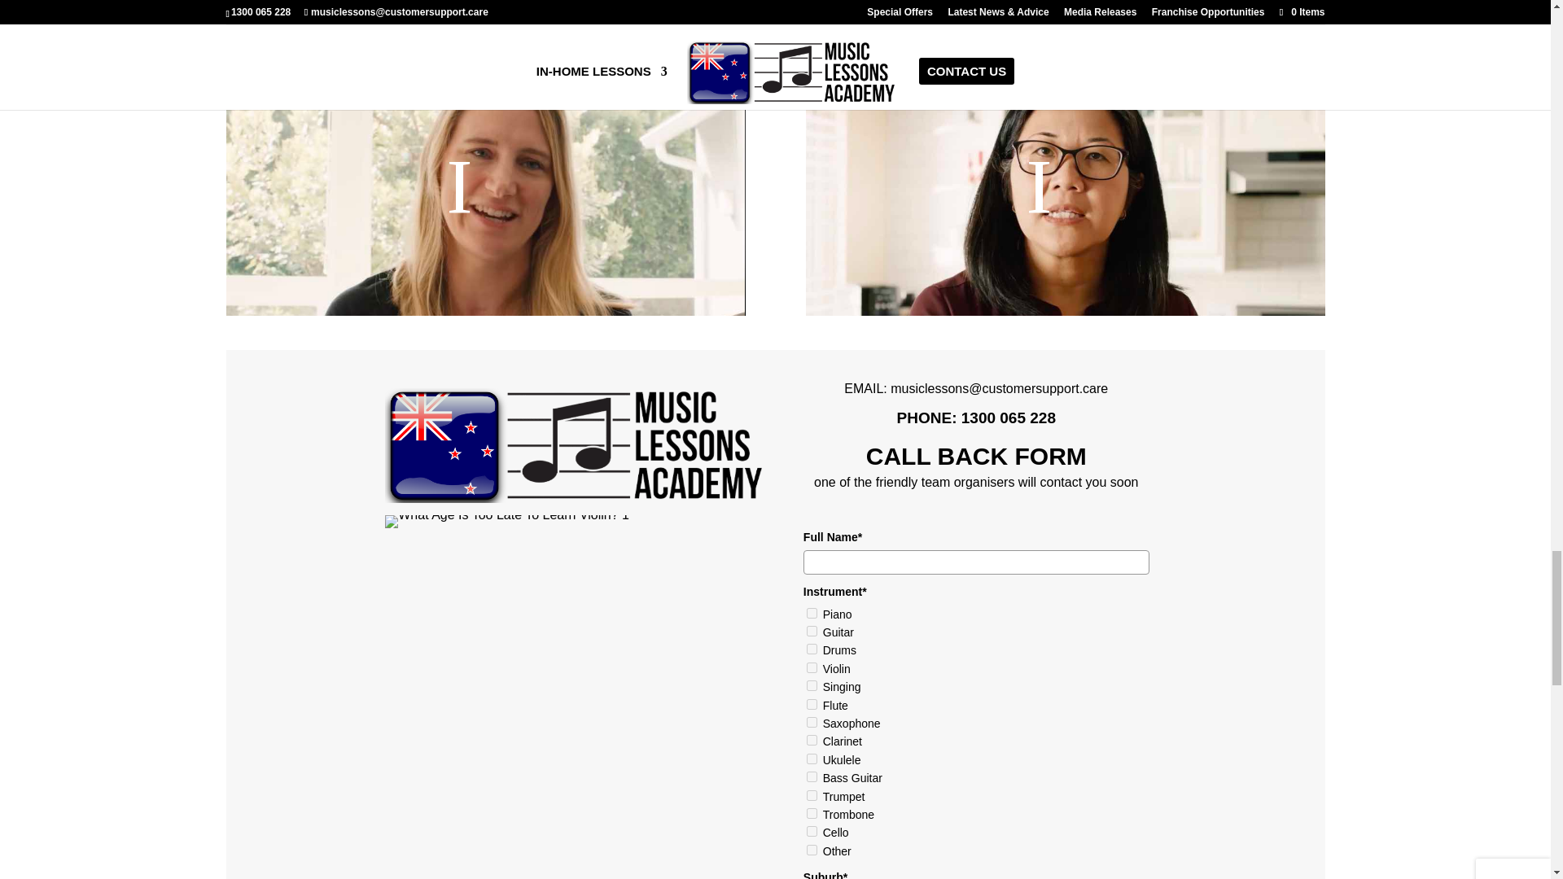  I want to click on Violin, so click(812, 667).